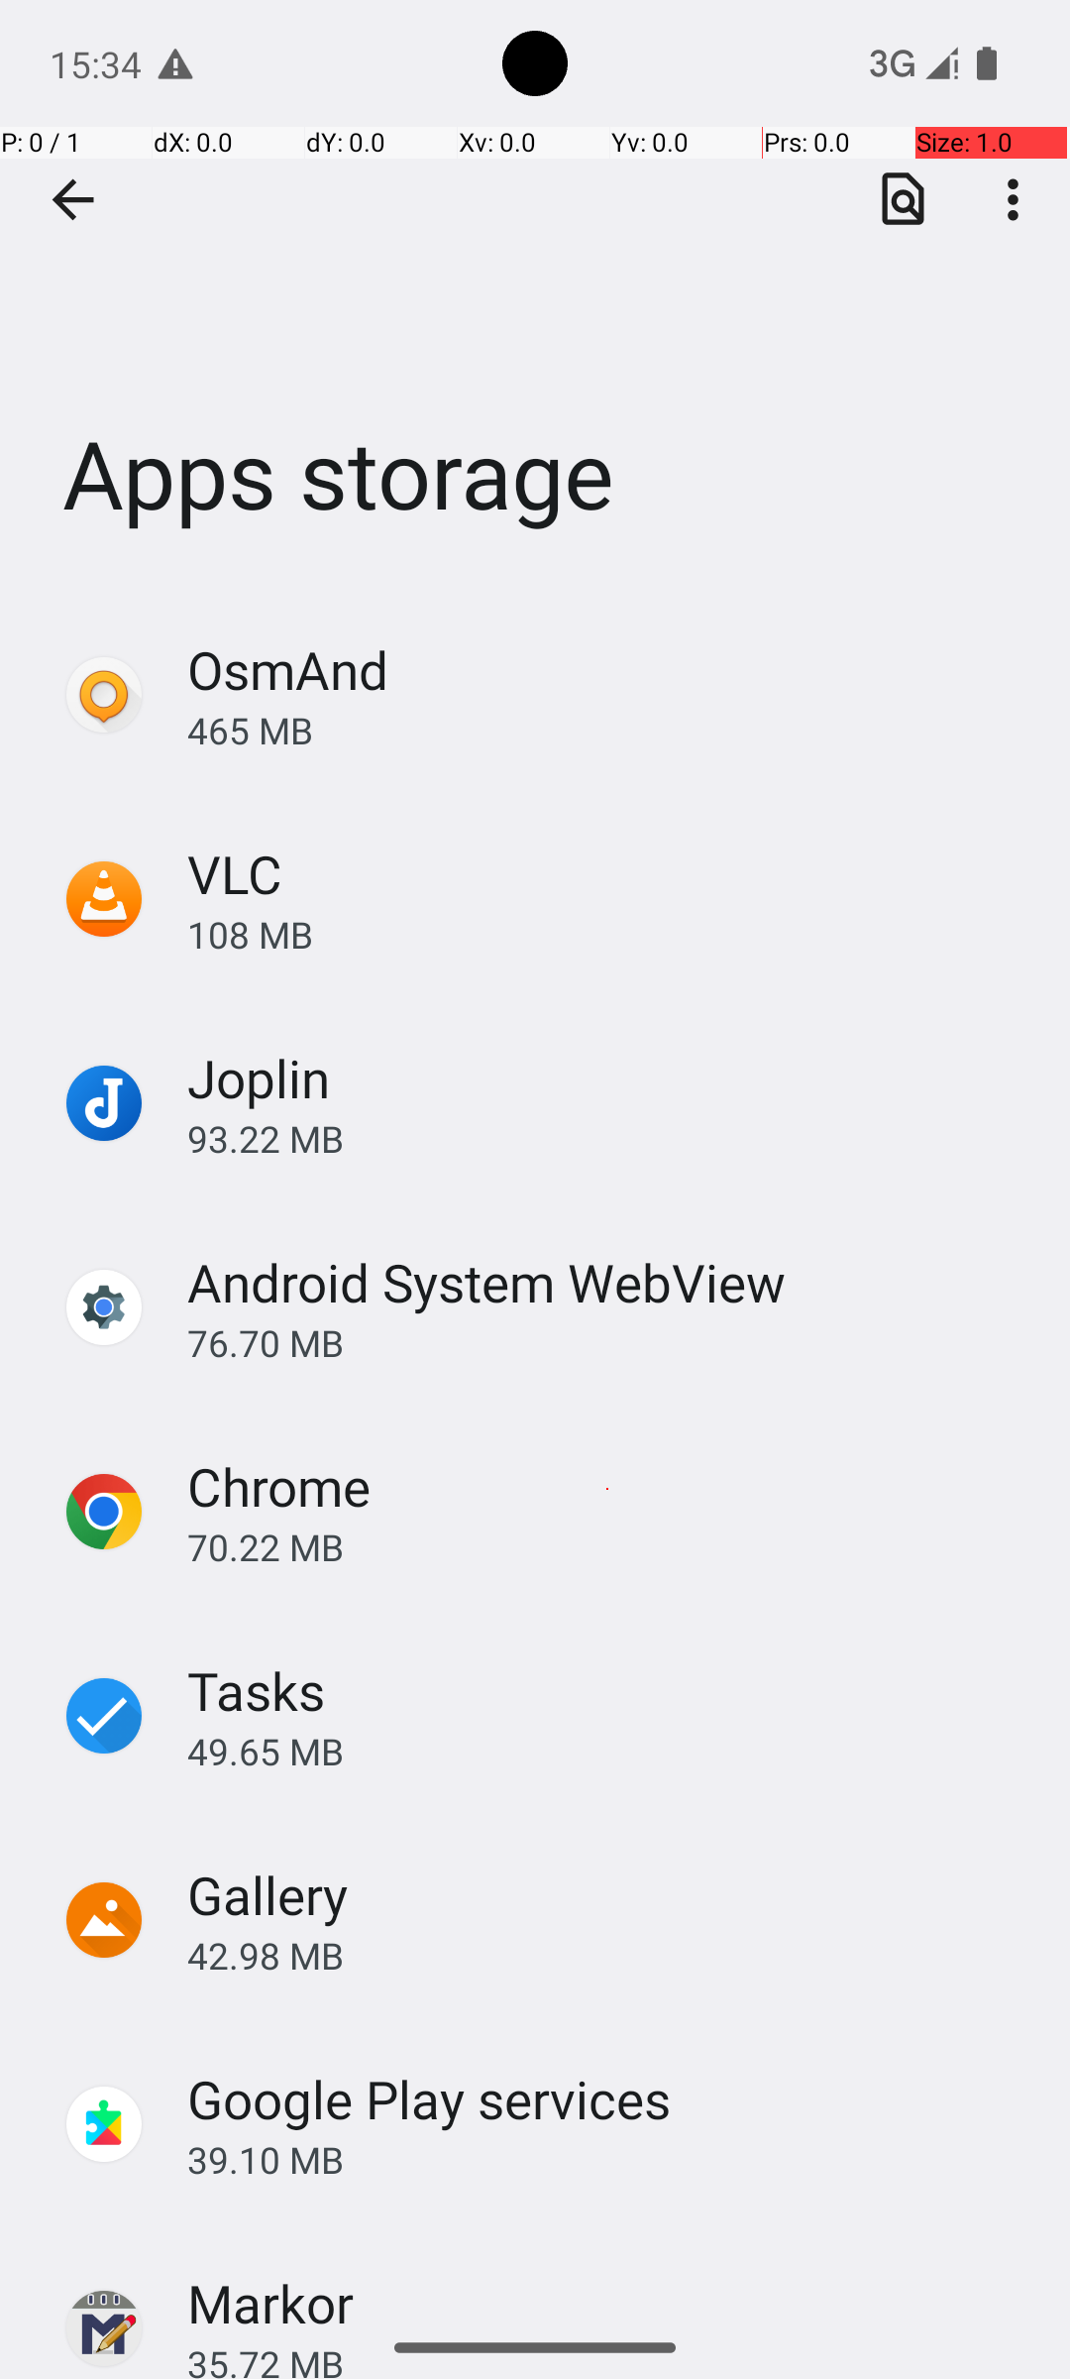 This screenshot has height=2379, width=1070. What do you see at coordinates (608, 1546) in the screenshot?
I see `70.22 MB` at bounding box center [608, 1546].